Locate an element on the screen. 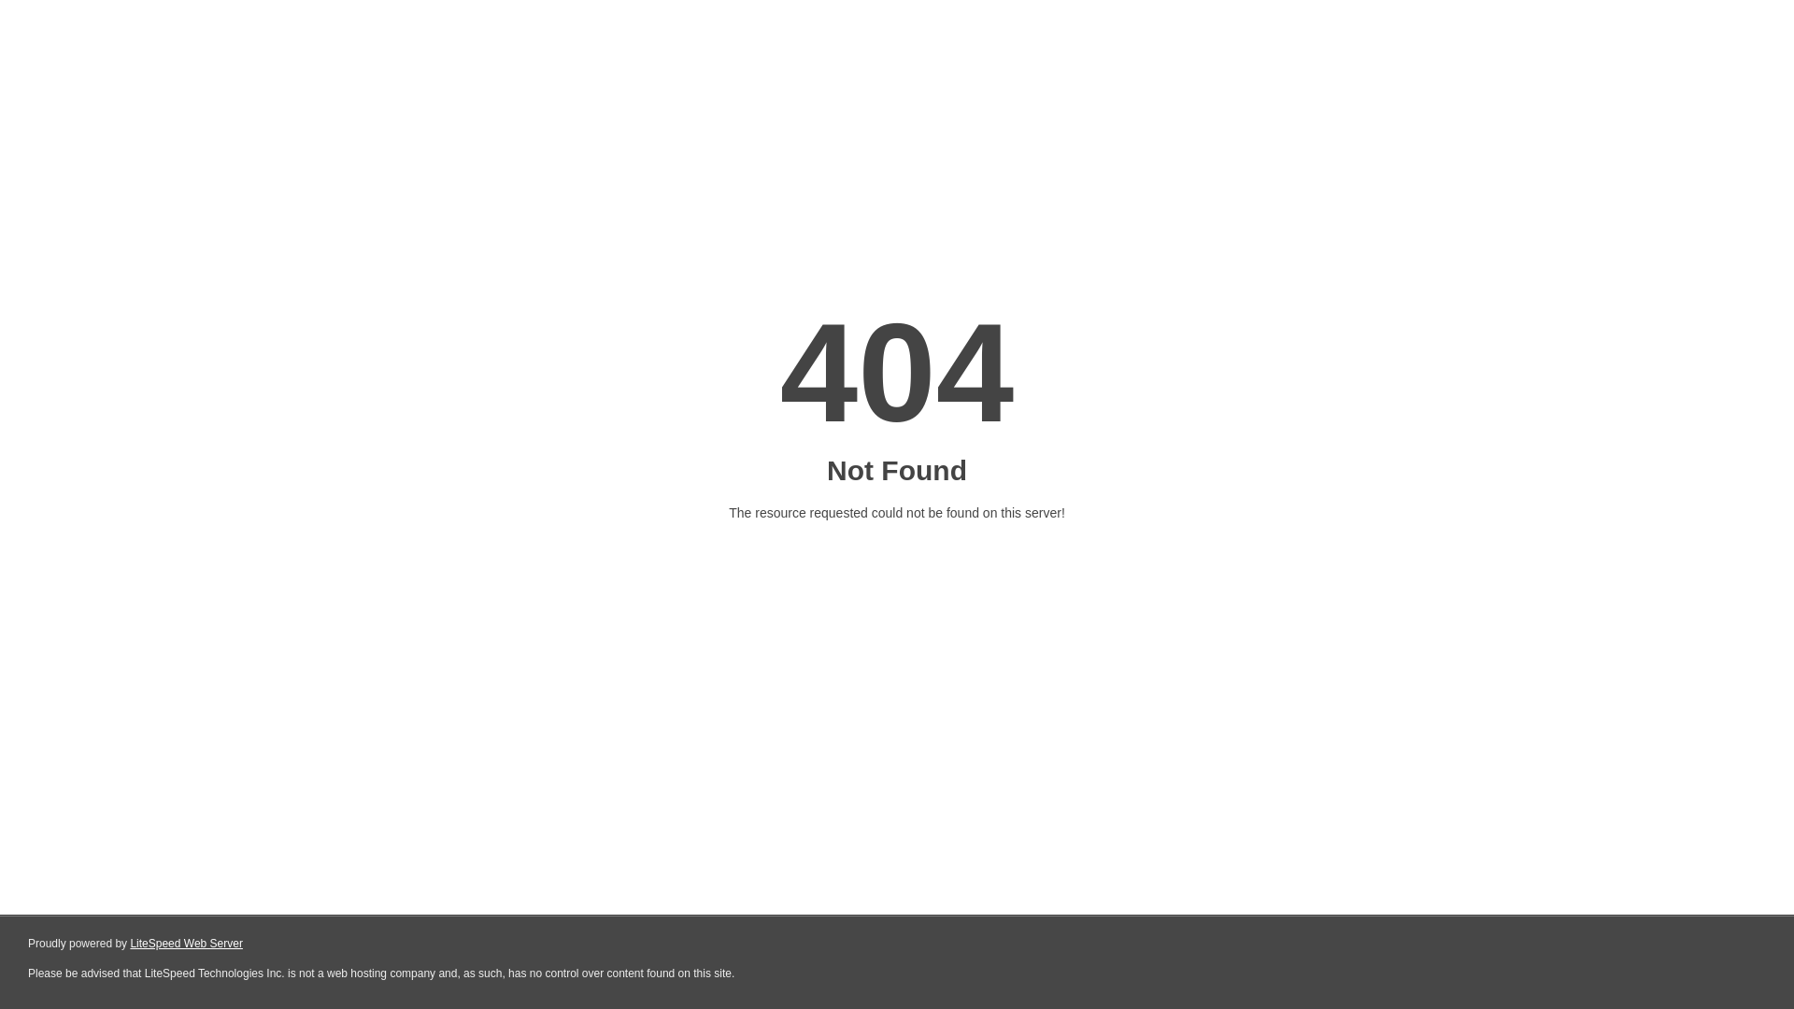 The width and height of the screenshot is (1794, 1009). LiteSpeed Web Server is located at coordinates (187, 944).